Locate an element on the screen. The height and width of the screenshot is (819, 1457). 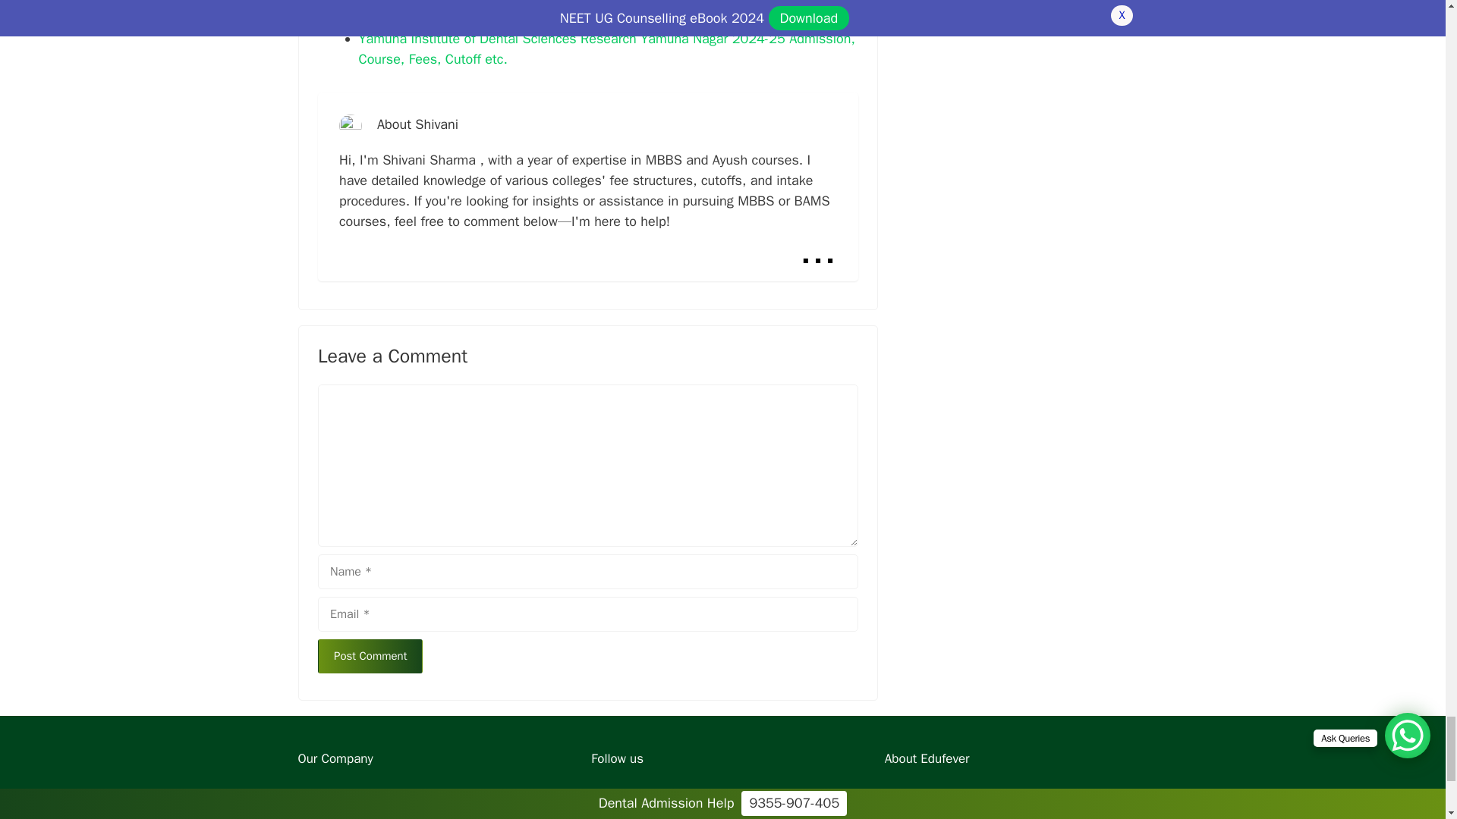
Read more is located at coordinates (817, 250).